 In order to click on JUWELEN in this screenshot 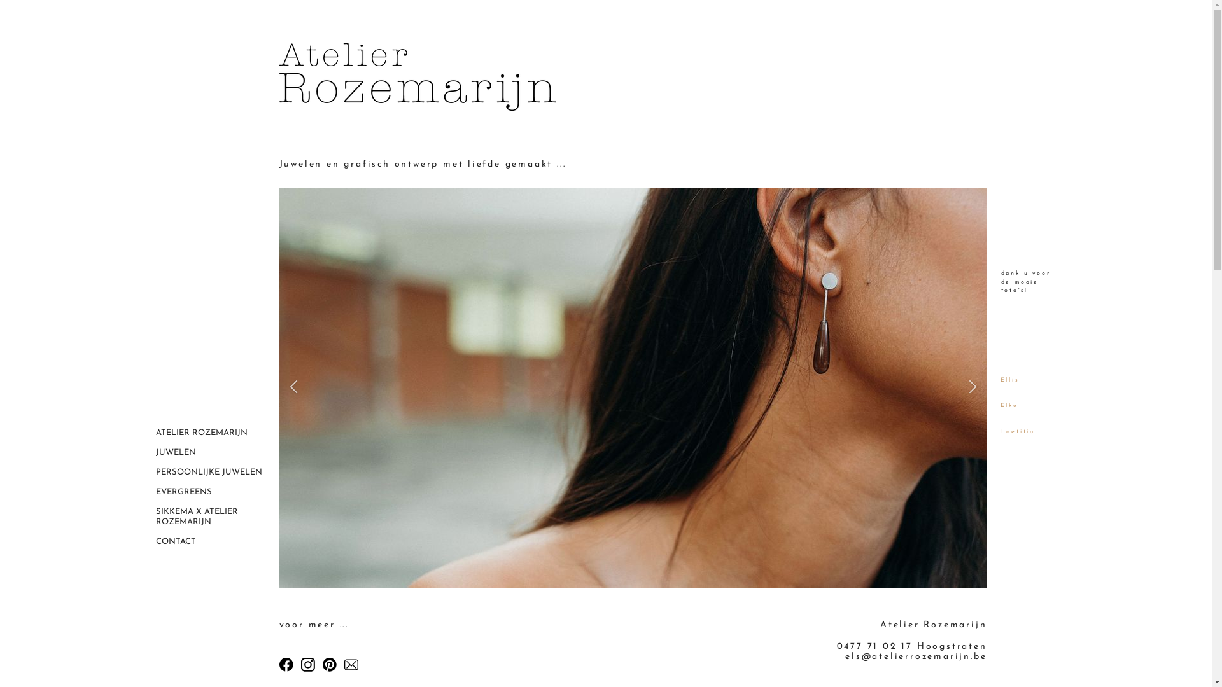, I will do `click(213, 452)`.